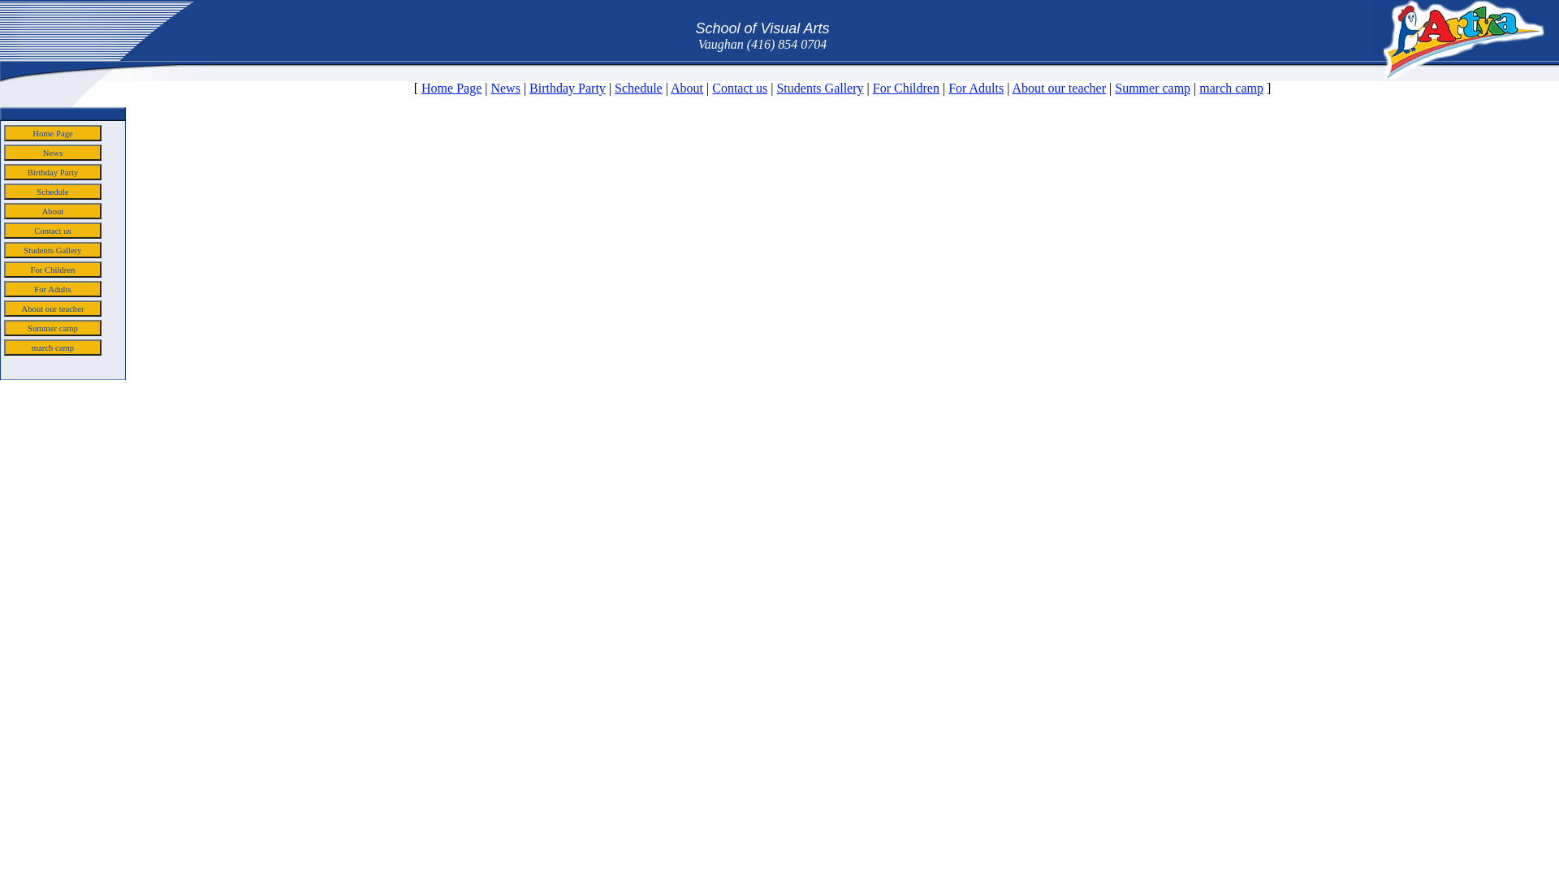 This screenshot has height=877, width=1559. I want to click on Summer camp, so click(53, 328).